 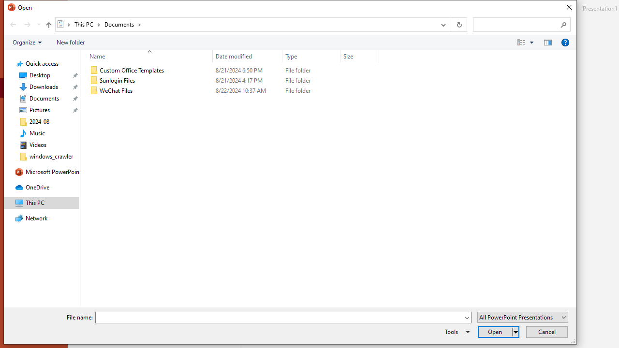 I want to click on Views, so click(x=527, y=42).